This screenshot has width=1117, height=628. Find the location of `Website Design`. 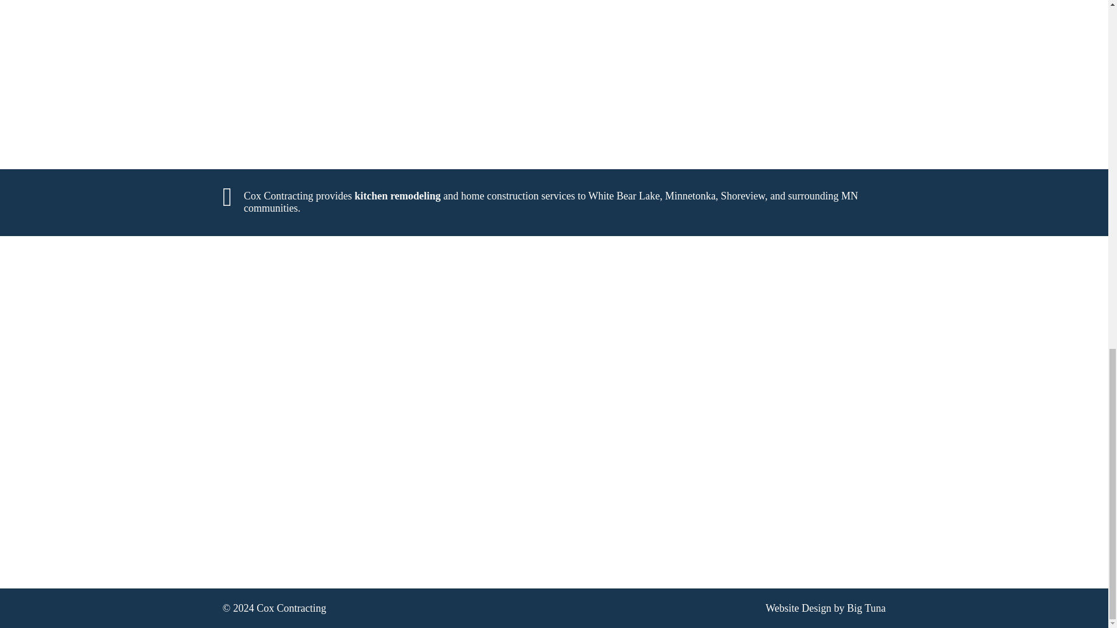

Website Design is located at coordinates (798, 608).